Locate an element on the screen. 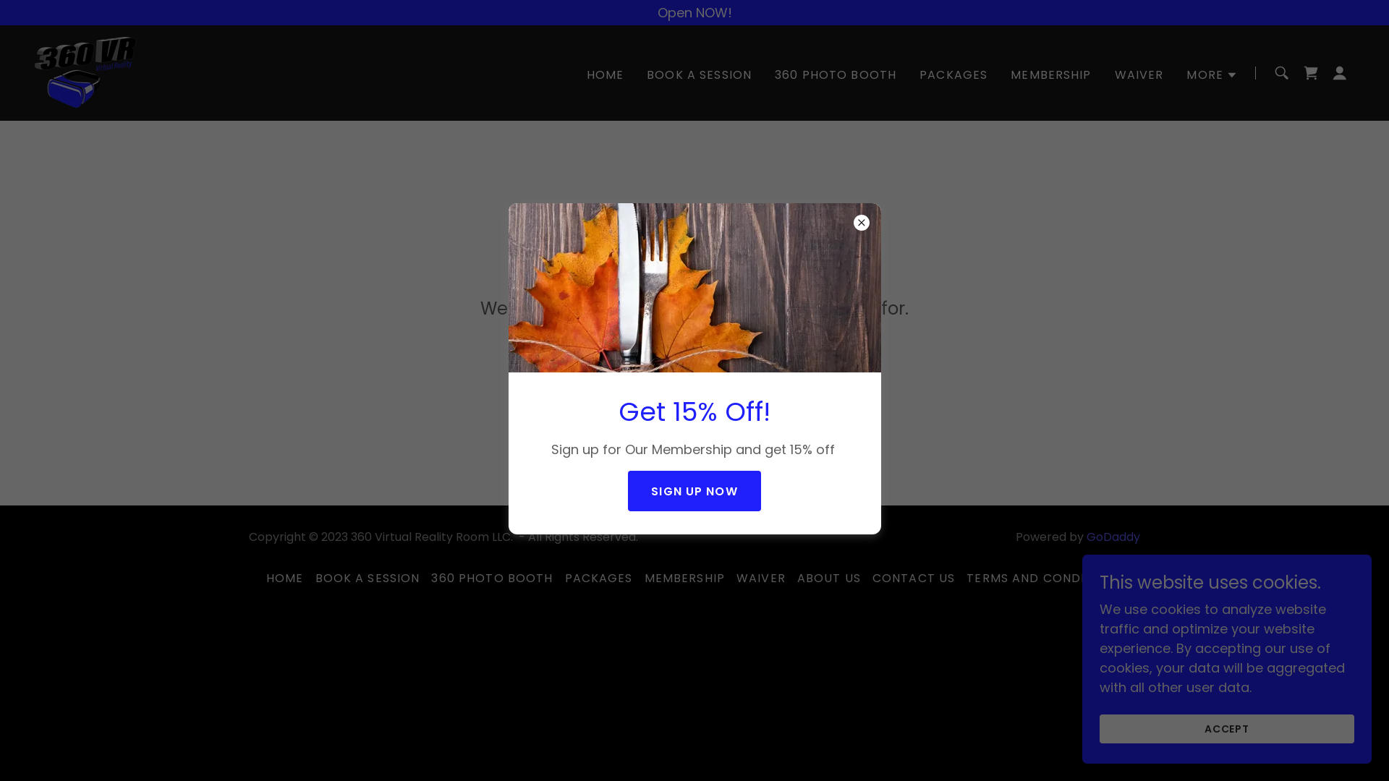  TERMS AND CONDITIONS is located at coordinates (1045, 579).